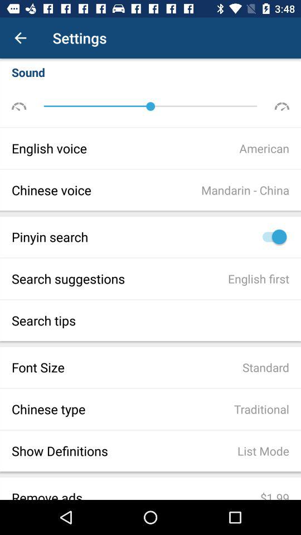 This screenshot has width=301, height=535. Describe the element at coordinates (20, 38) in the screenshot. I see `press item next to the settings icon` at that location.